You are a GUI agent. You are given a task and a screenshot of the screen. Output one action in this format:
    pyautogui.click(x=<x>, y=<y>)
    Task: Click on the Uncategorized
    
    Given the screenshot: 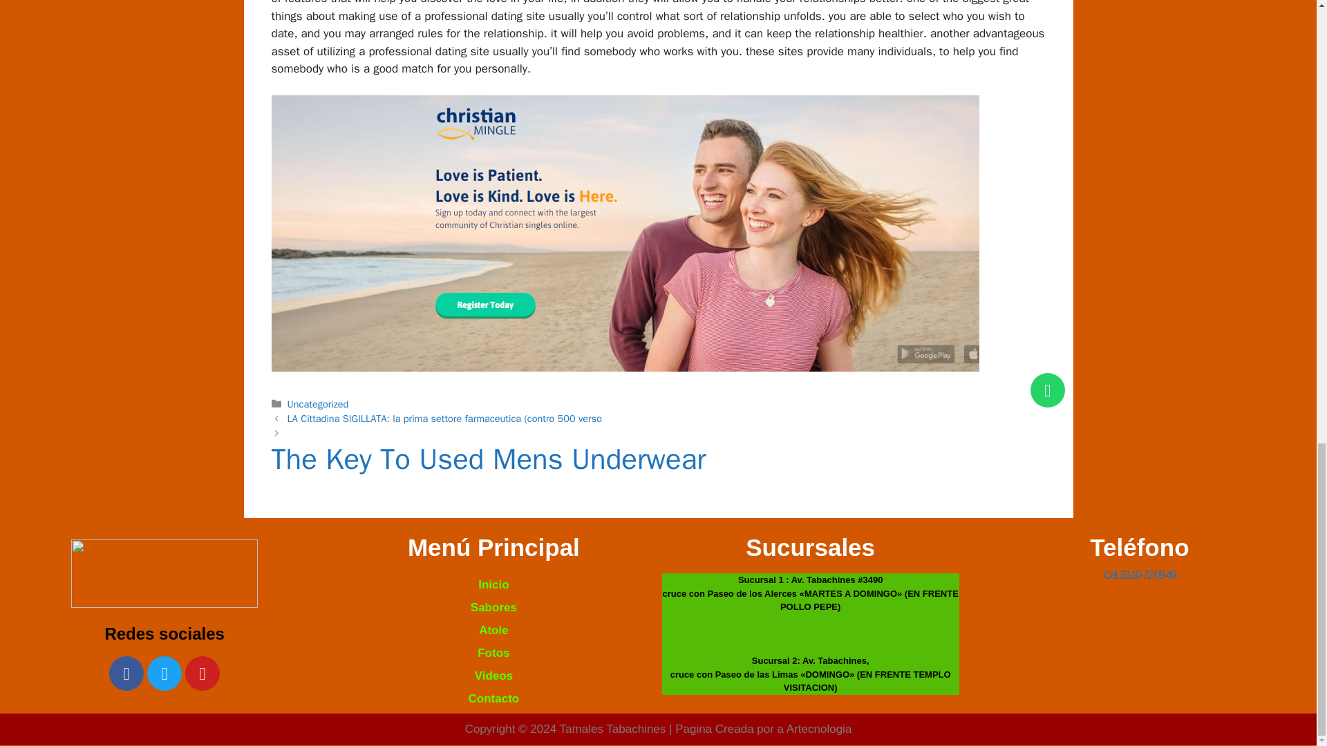 What is the action you would take?
    pyautogui.click(x=318, y=403)
    